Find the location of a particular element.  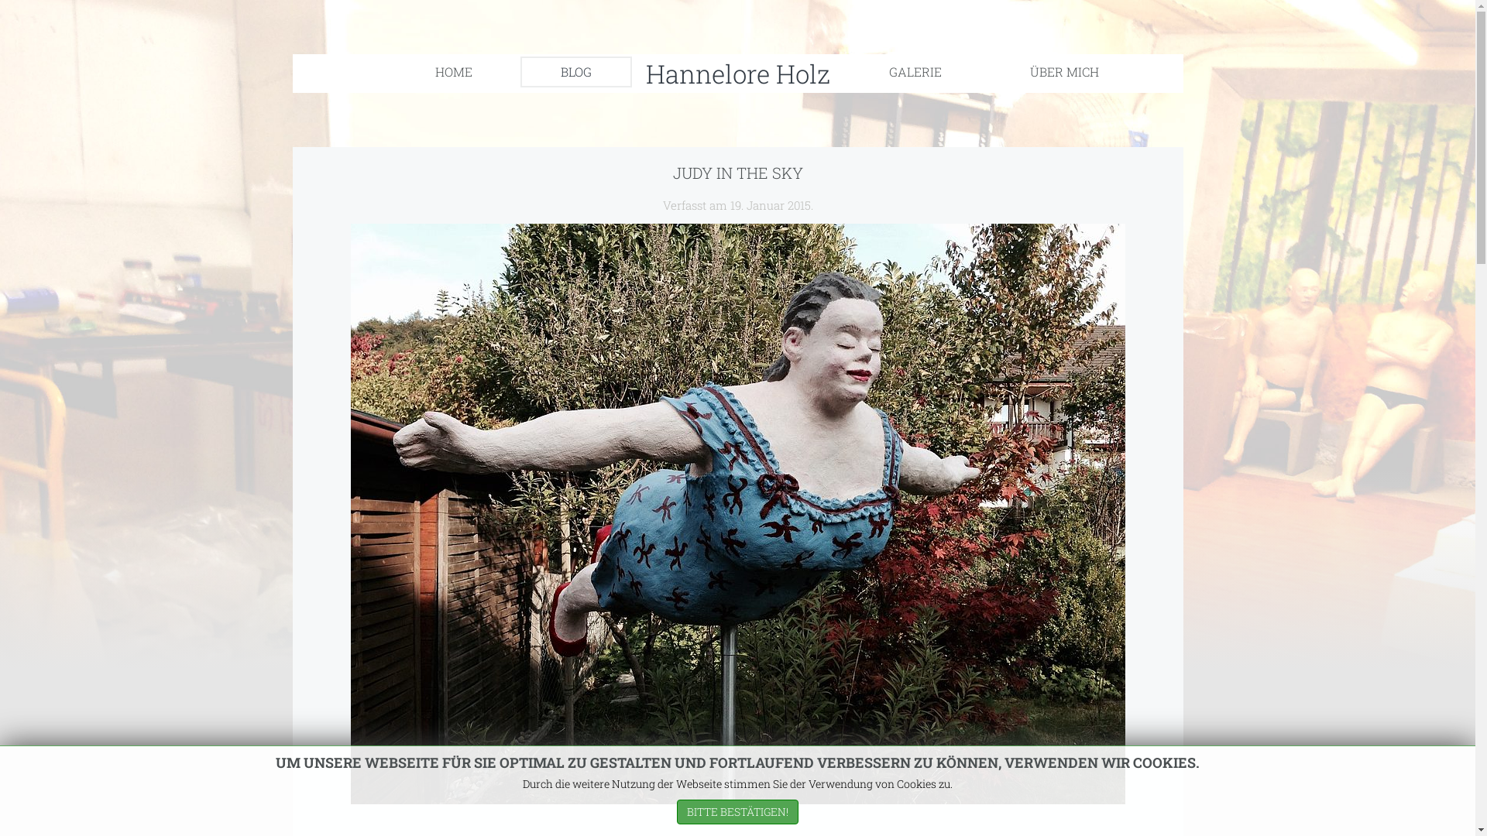

BLOG is located at coordinates (576, 71).